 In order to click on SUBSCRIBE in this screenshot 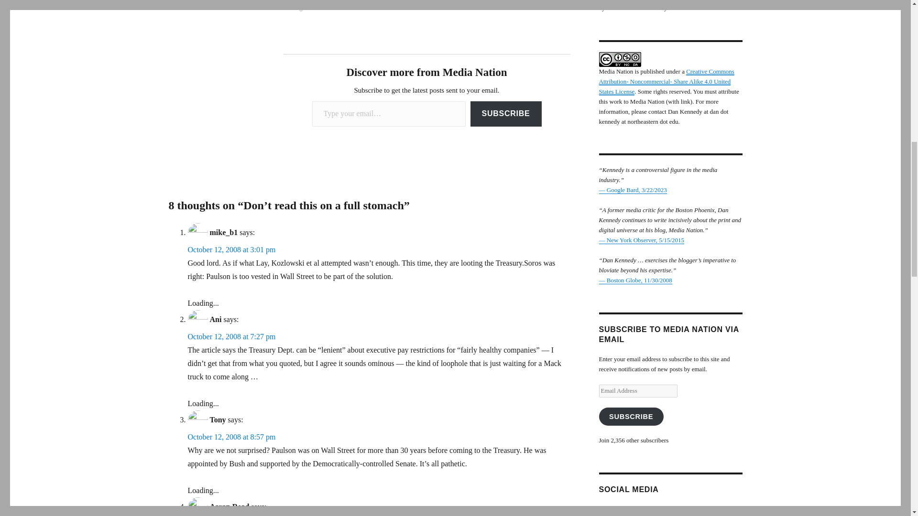, I will do `click(506, 114)`.